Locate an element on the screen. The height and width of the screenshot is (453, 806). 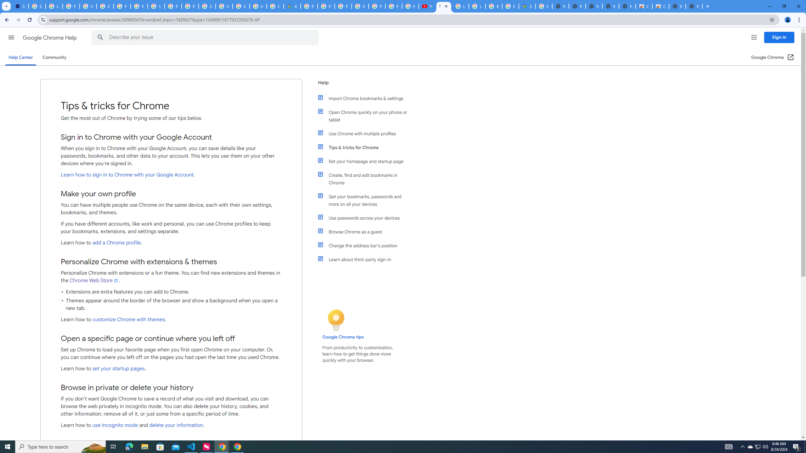
Sign in - Google Accounts is located at coordinates (241, 6).